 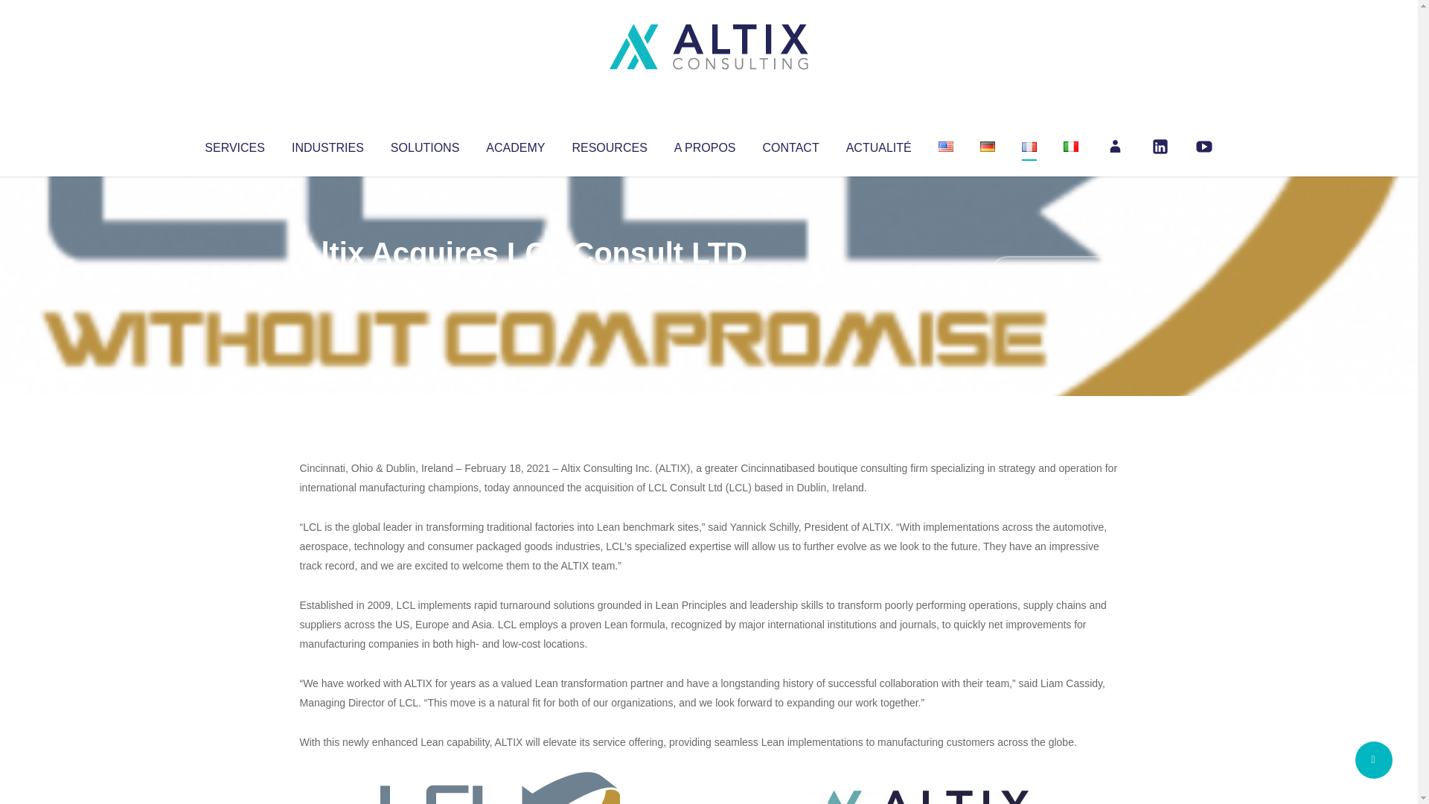 I want to click on INDUSTRIES, so click(x=327, y=144).